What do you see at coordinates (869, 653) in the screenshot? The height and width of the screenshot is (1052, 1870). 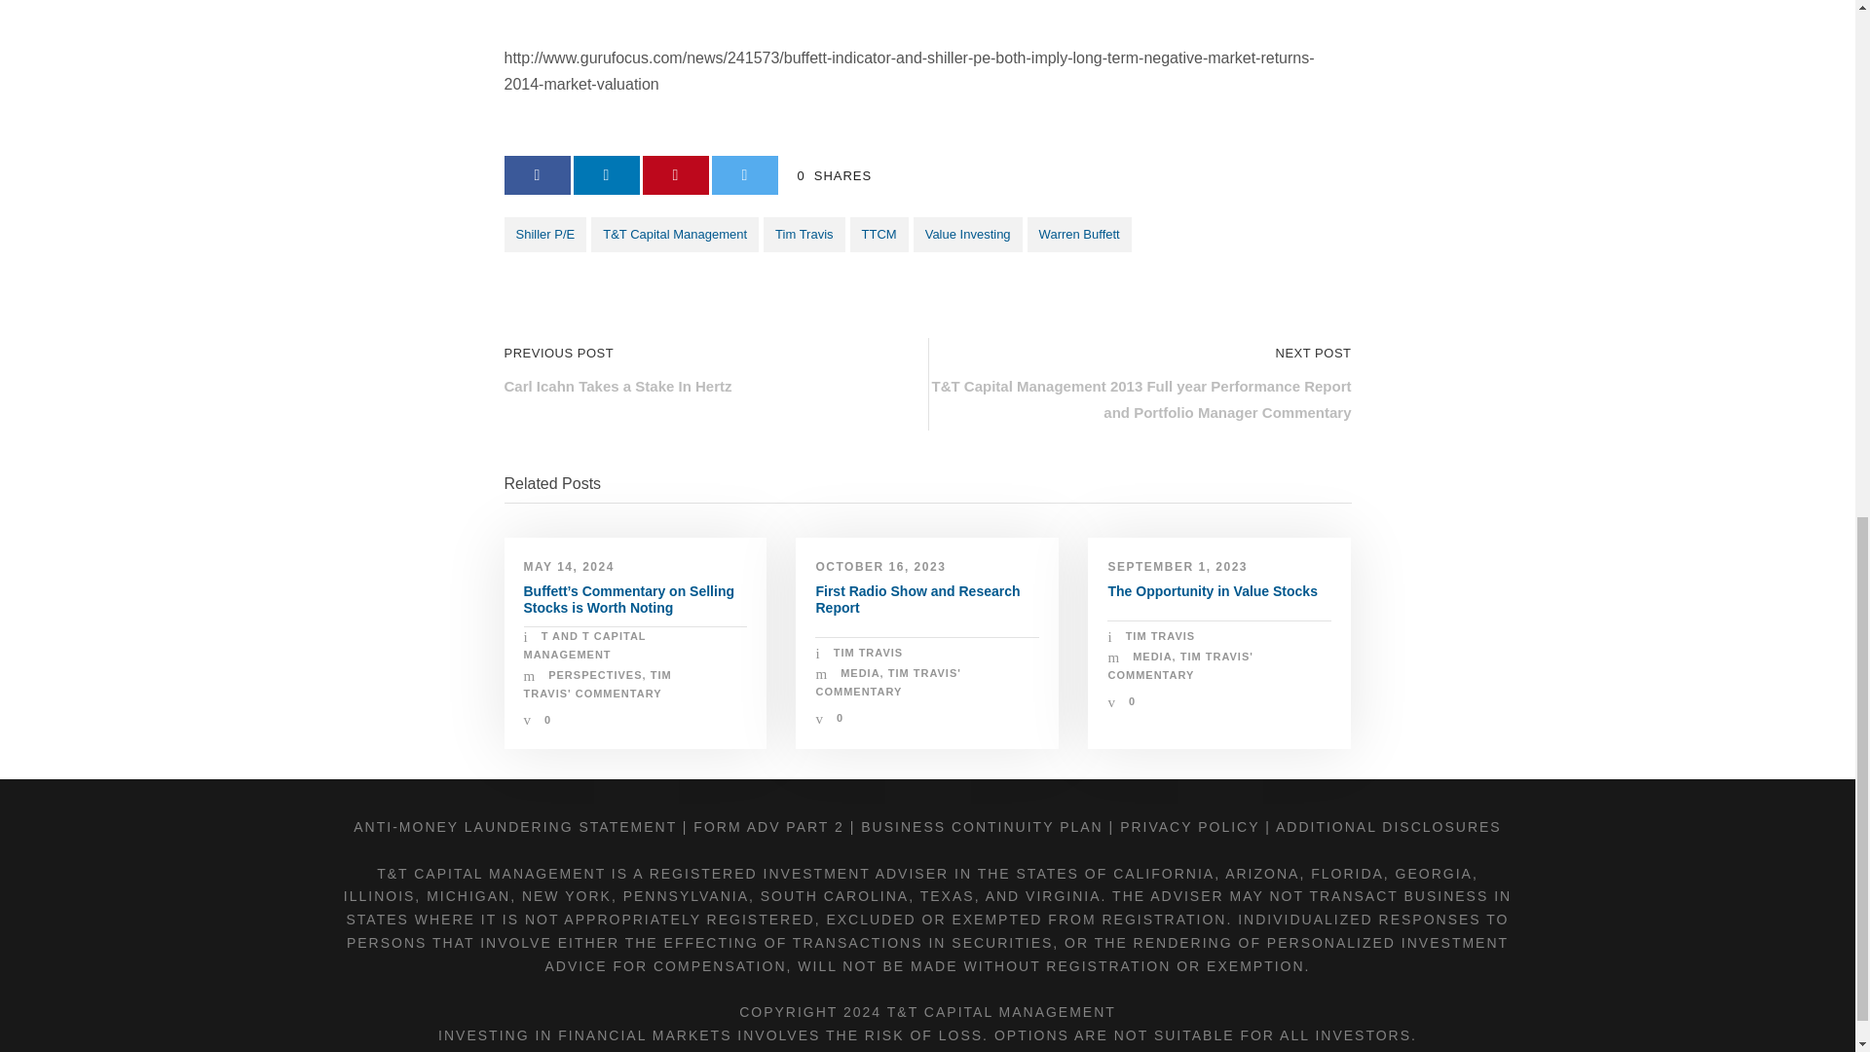 I see `Posts by Tim Travis` at bounding box center [869, 653].